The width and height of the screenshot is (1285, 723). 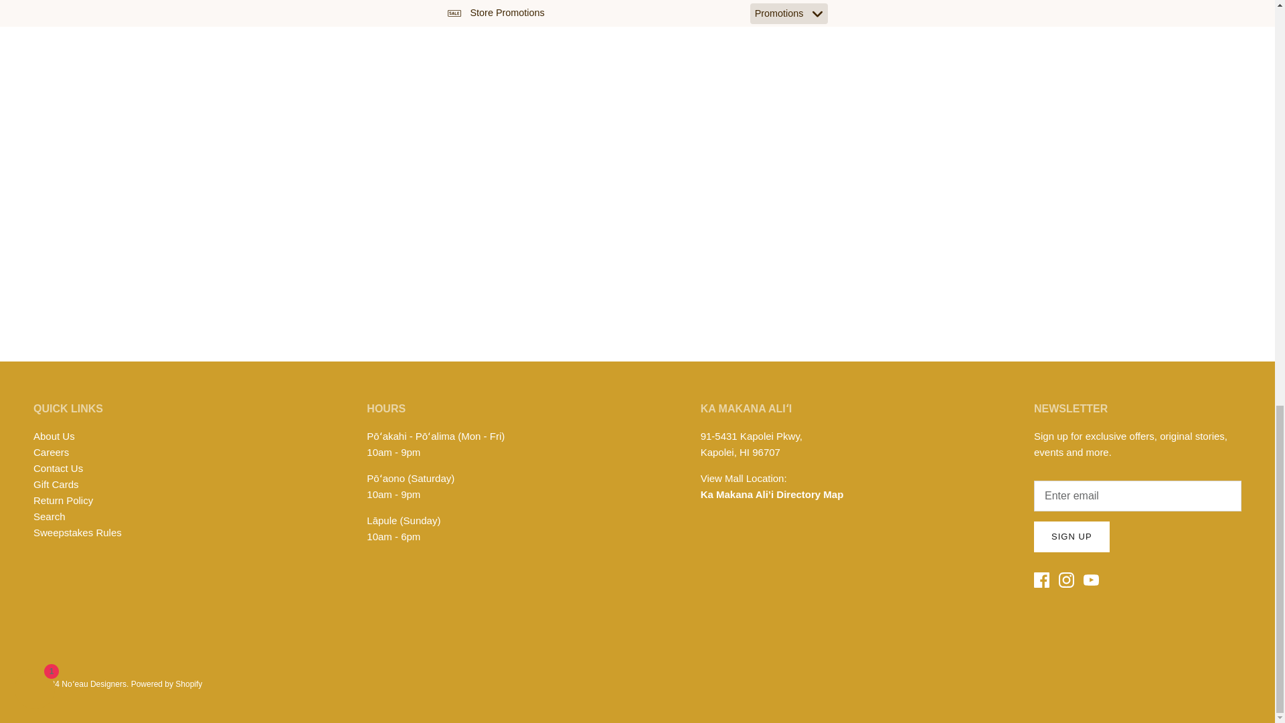 What do you see at coordinates (1041, 580) in the screenshot?
I see `Facebook` at bounding box center [1041, 580].